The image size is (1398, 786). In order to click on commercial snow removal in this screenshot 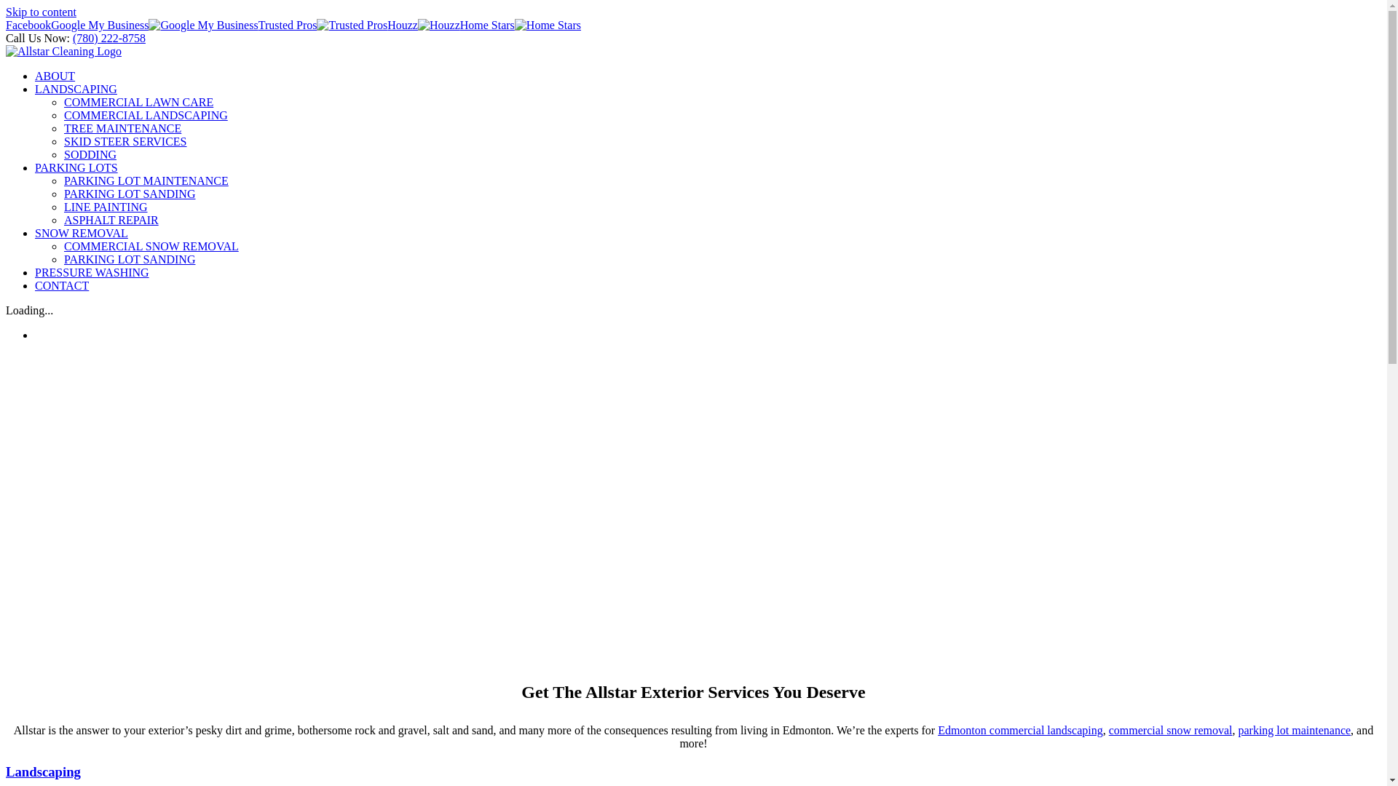, I will do `click(1171, 731)`.